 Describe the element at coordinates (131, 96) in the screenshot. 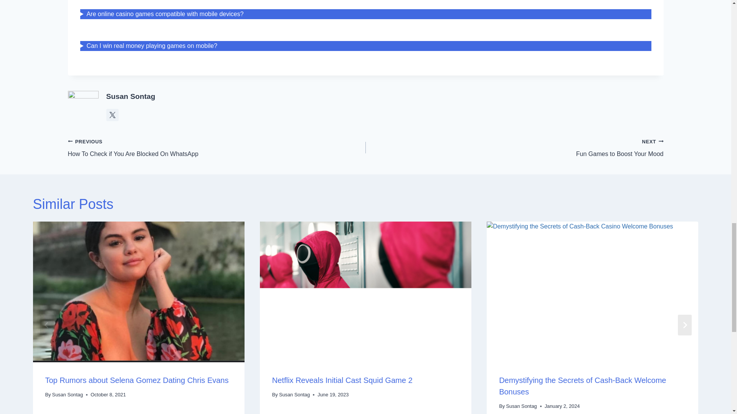

I see `Posts by Susan Sontag` at that location.